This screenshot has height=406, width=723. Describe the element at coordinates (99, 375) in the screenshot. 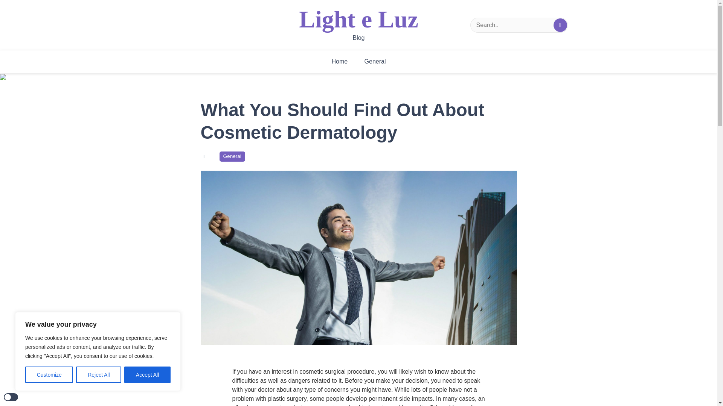

I see `Reject All` at that location.